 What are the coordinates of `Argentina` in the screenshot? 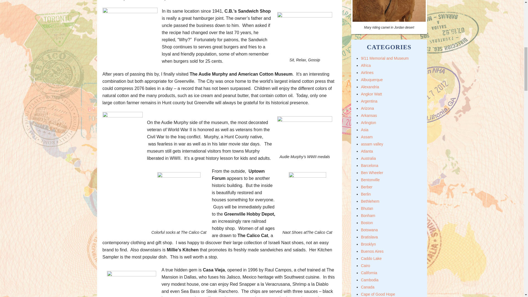 It's located at (369, 101).